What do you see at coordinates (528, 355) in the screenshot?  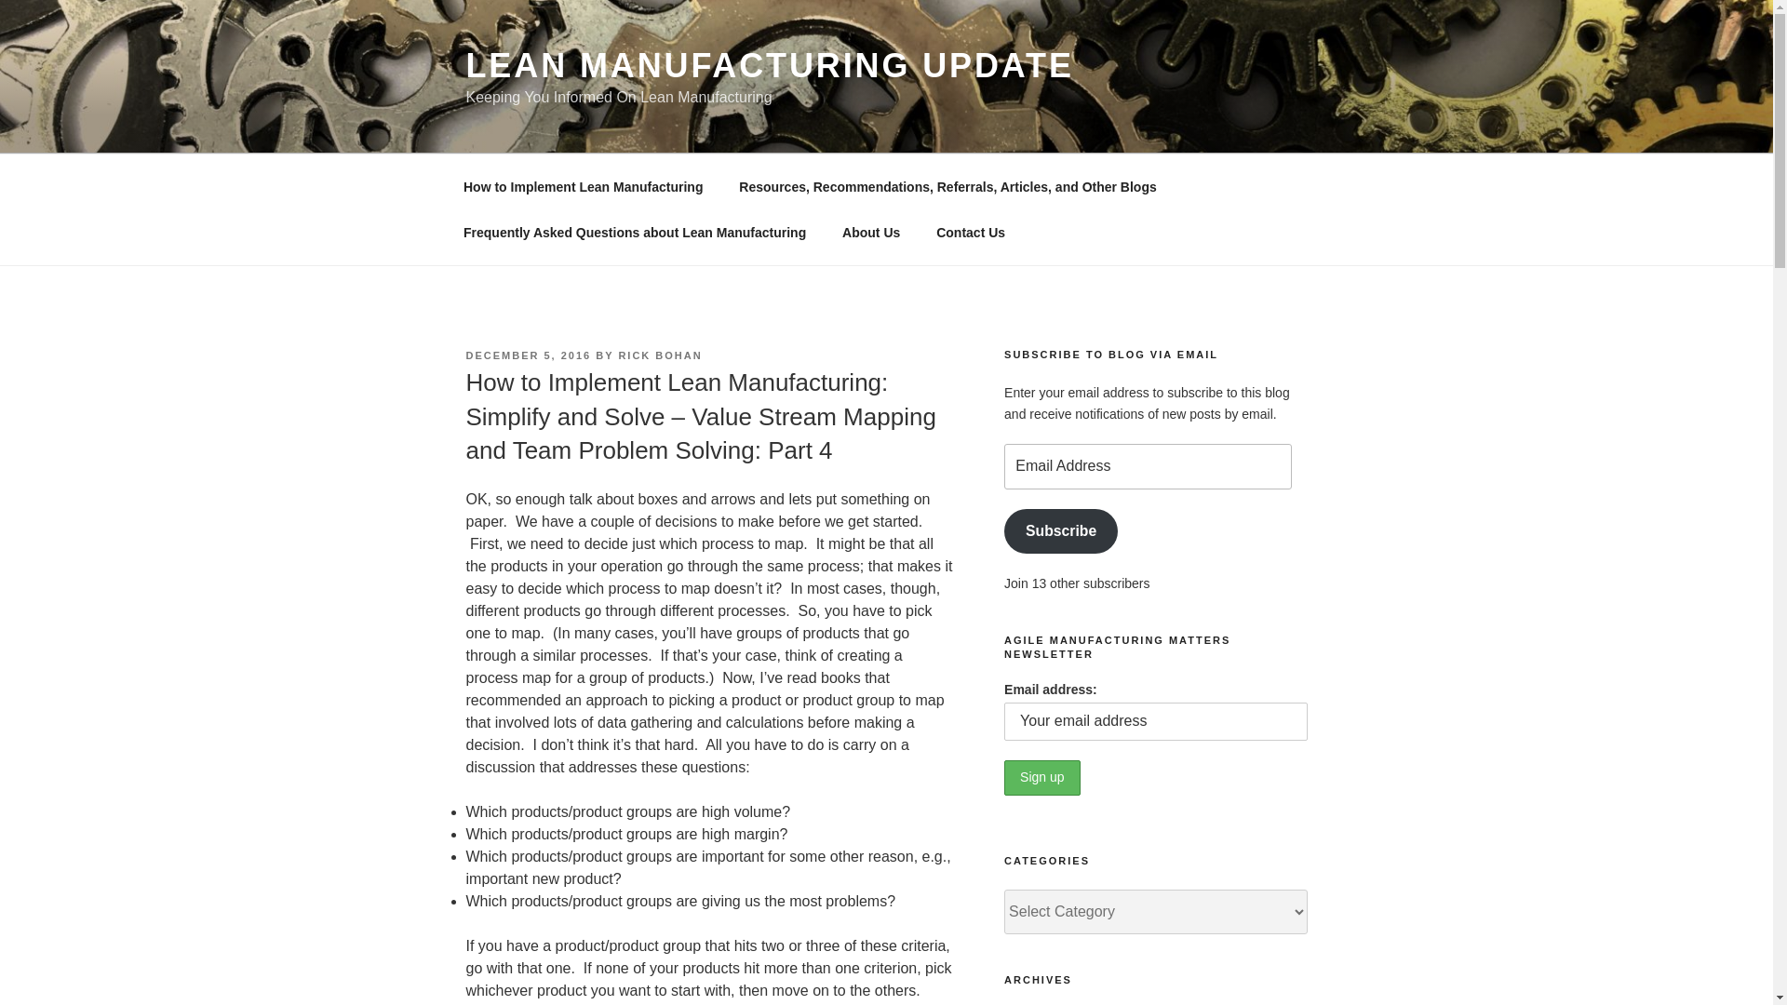 I see `DECEMBER 5, 2016` at bounding box center [528, 355].